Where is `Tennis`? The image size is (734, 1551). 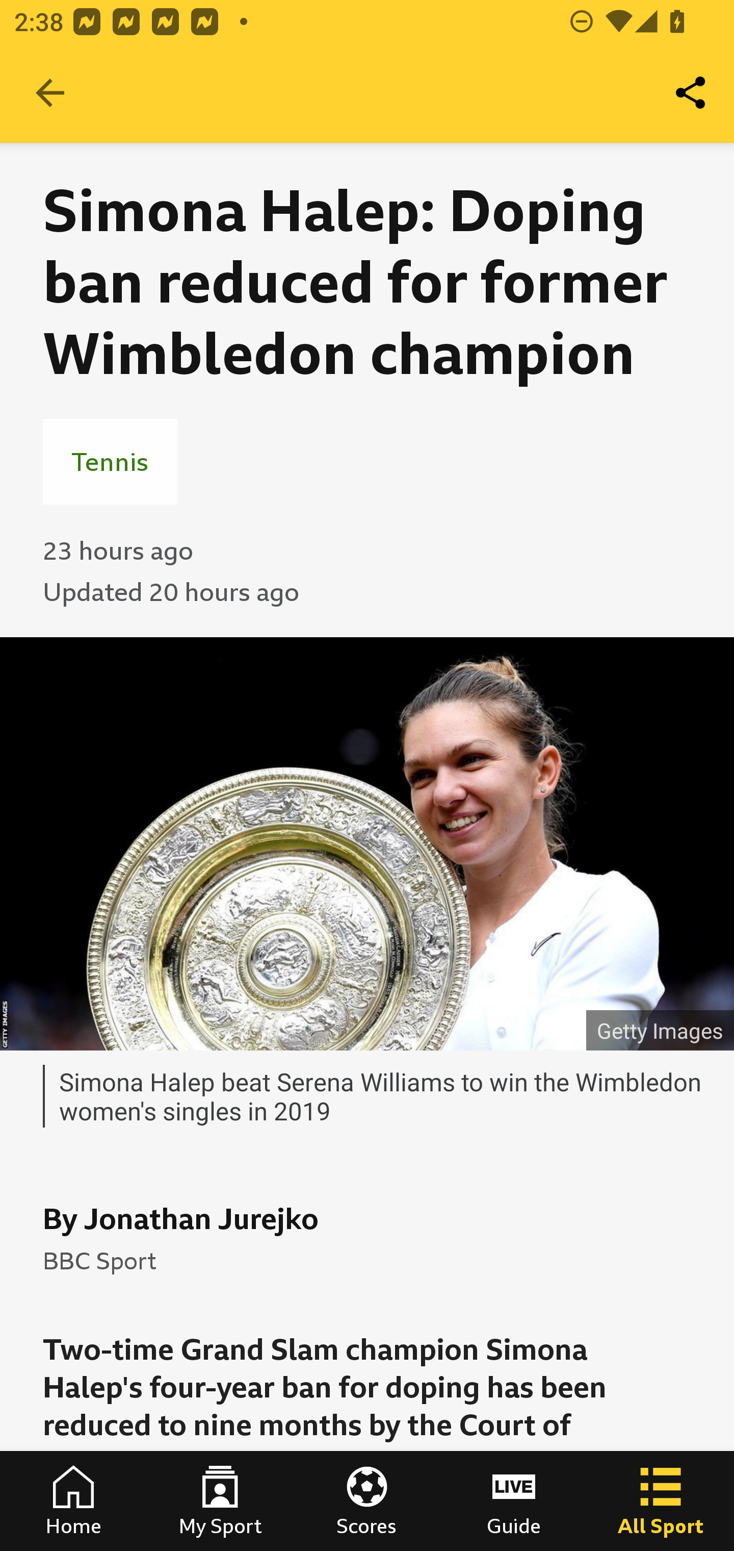
Tennis is located at coordinates (110, 461).